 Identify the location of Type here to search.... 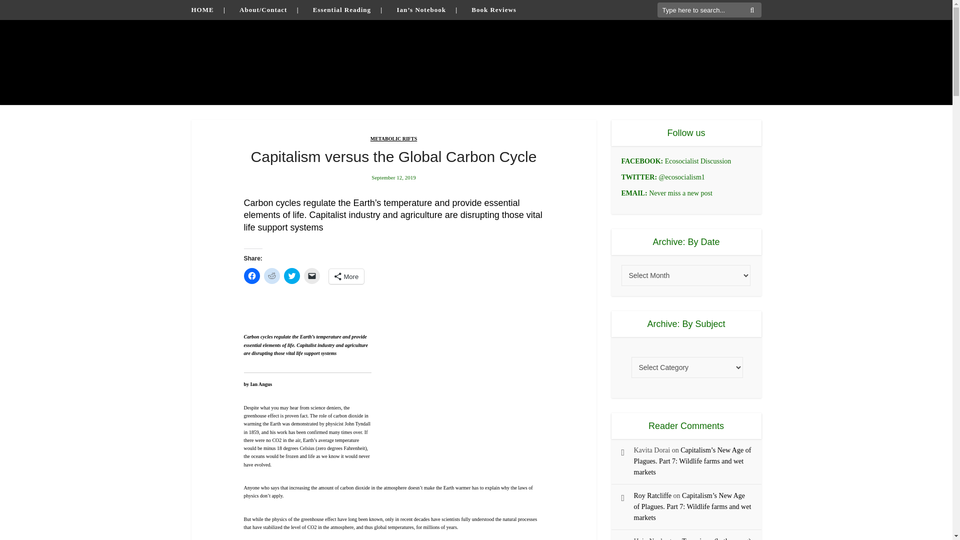
(709, 10).